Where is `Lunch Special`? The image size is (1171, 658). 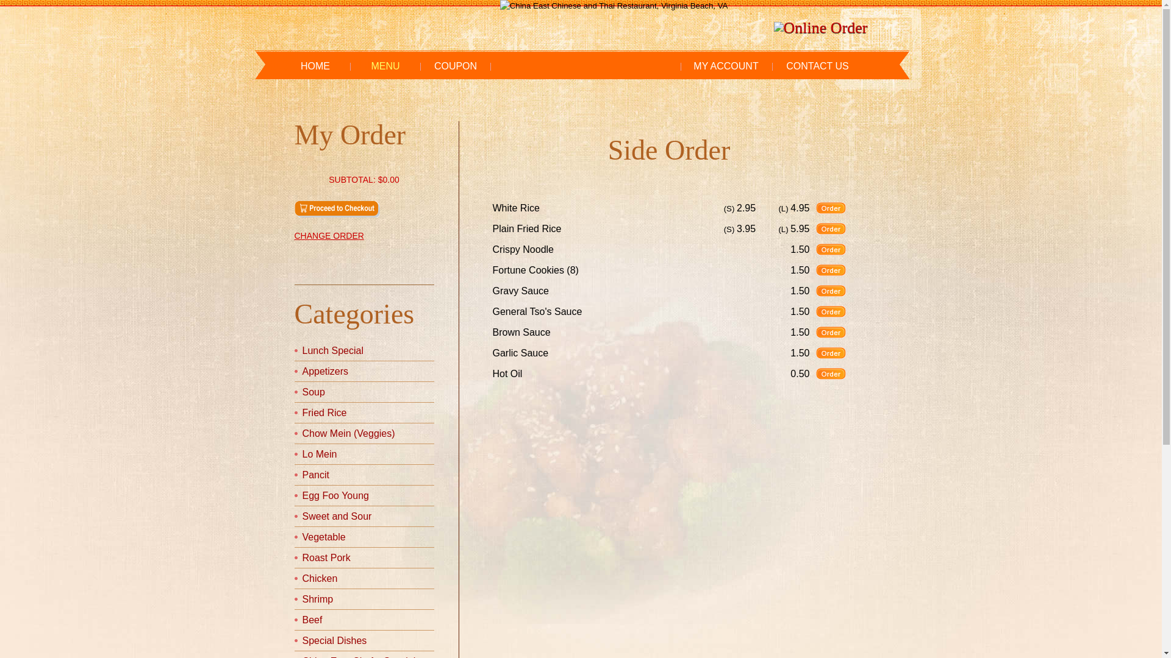
Lunch Special is located at coordinates (333, 351).